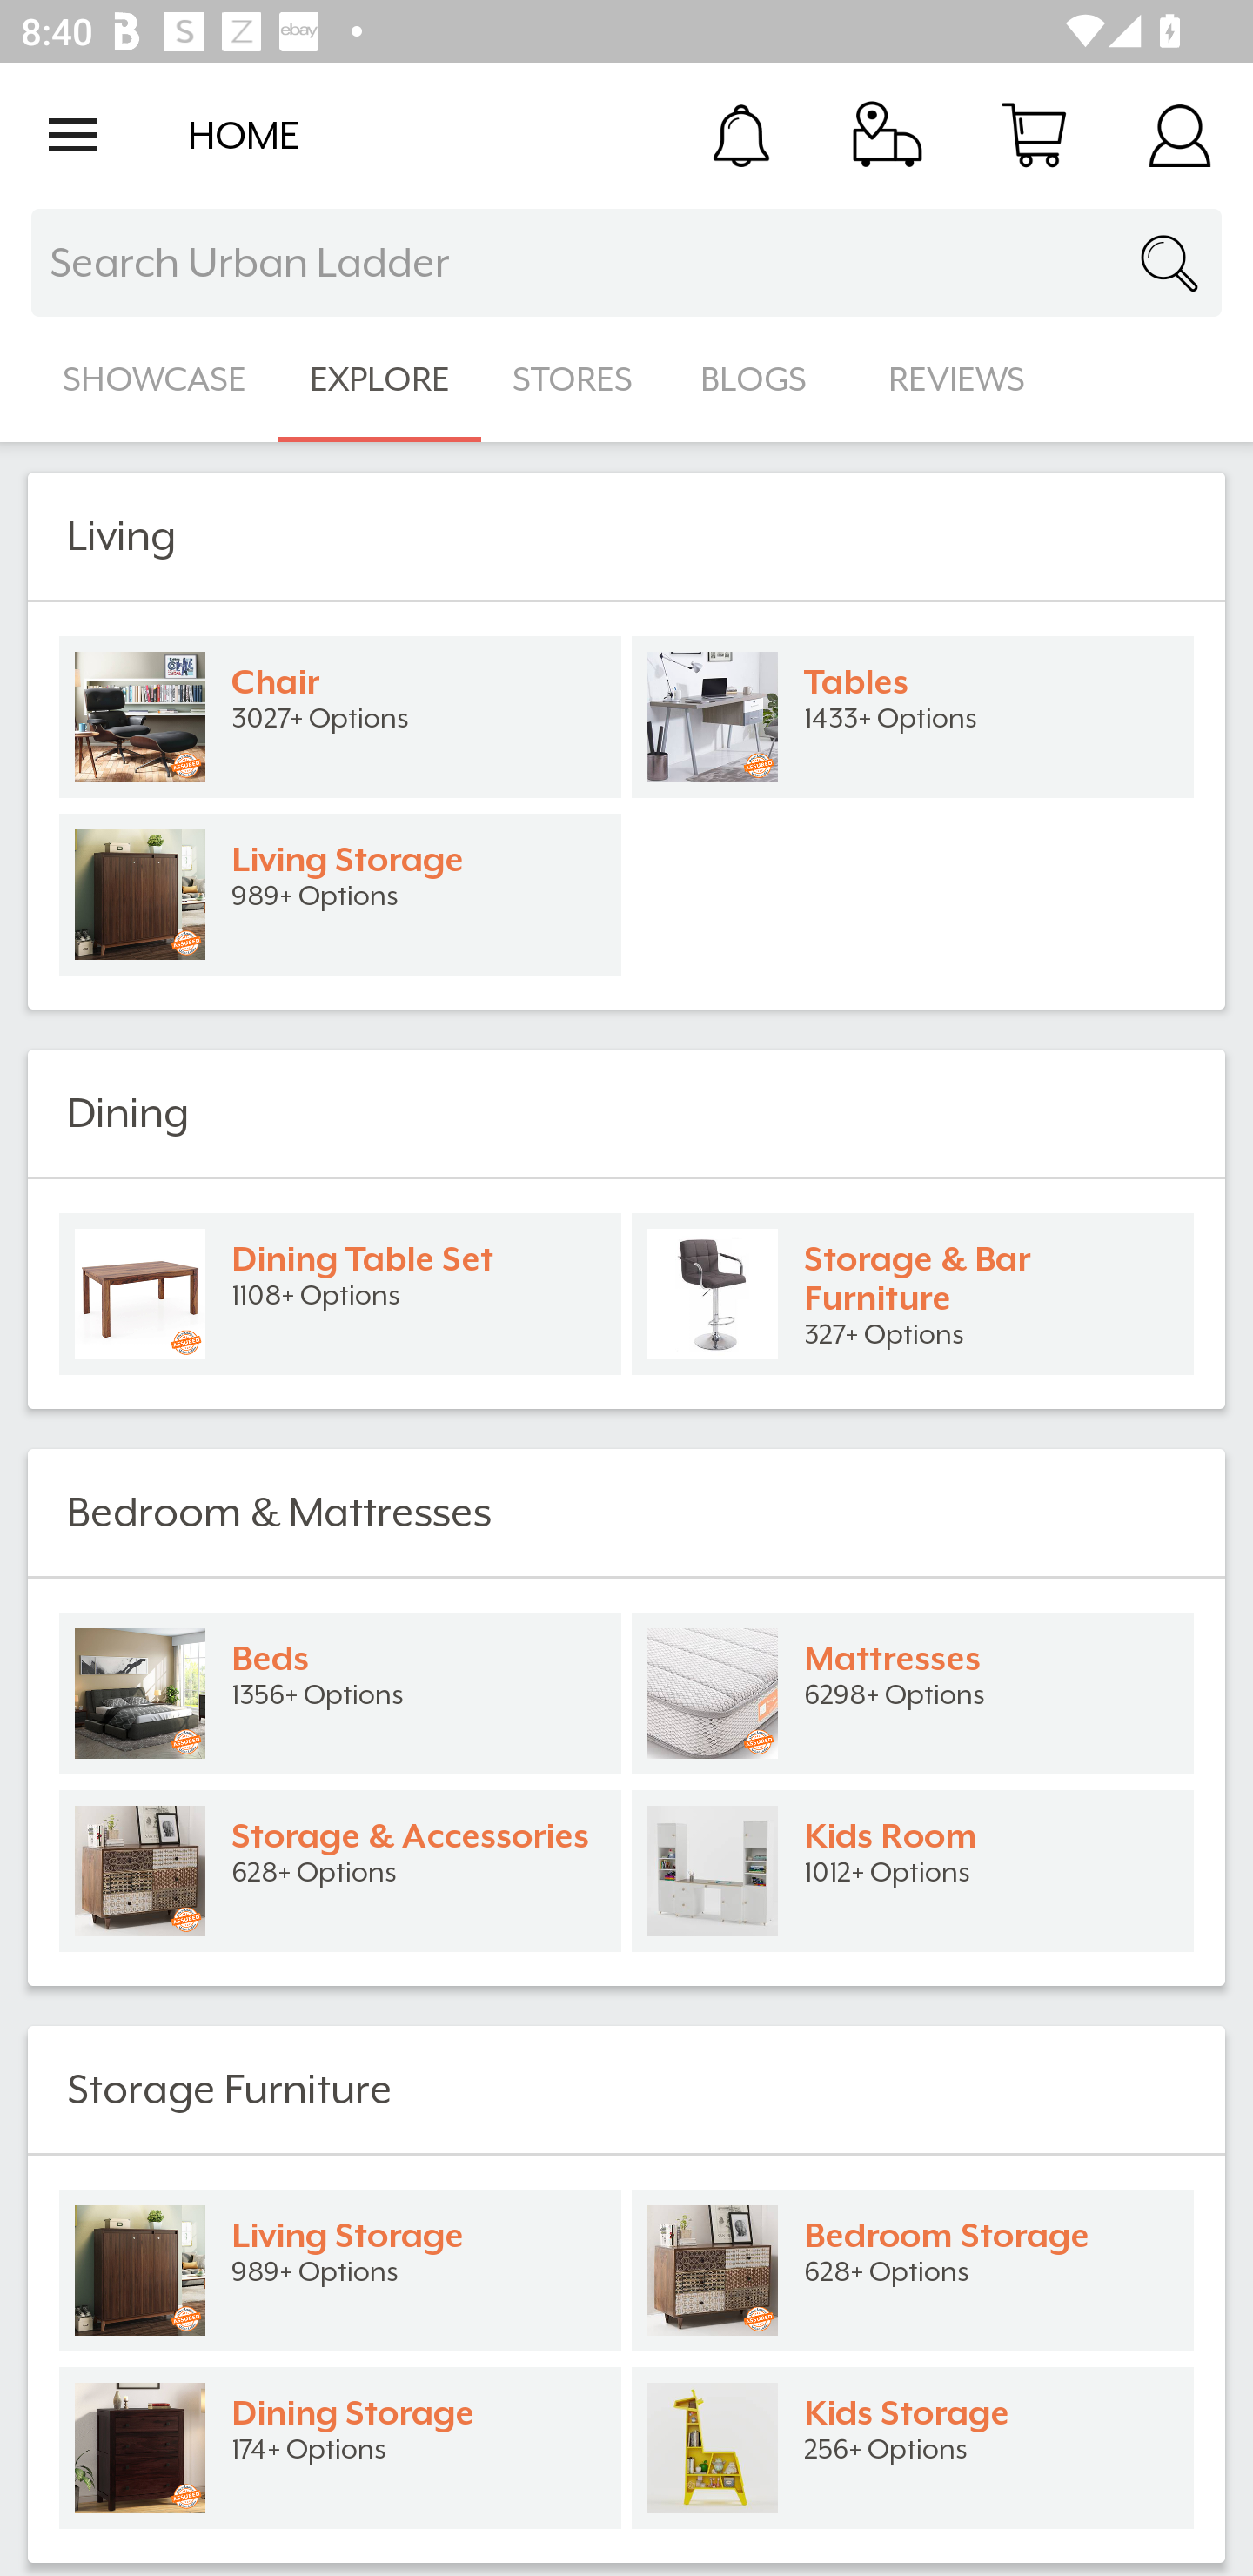  I want to click on Bedroom Storage 628+ Options, so click(913, 2271).